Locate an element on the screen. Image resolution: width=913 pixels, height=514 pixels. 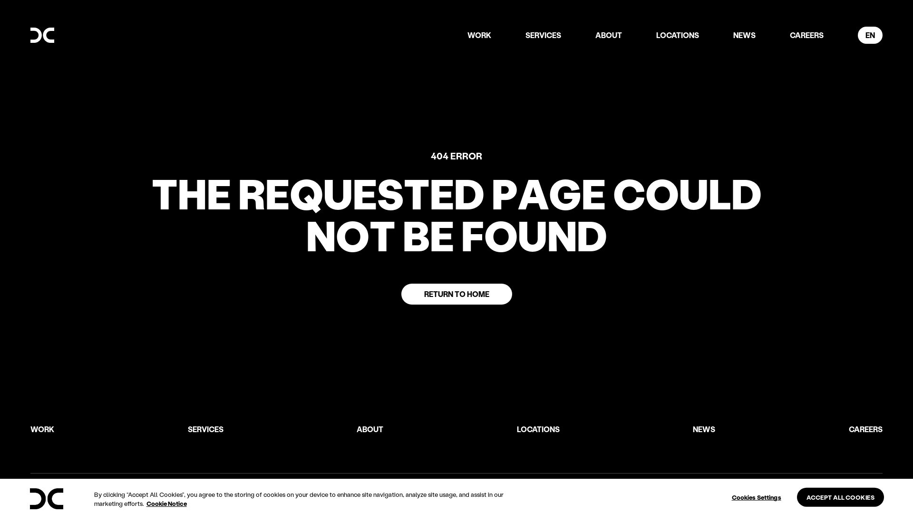
Cookies Settings is located at coordinates (757, 497).